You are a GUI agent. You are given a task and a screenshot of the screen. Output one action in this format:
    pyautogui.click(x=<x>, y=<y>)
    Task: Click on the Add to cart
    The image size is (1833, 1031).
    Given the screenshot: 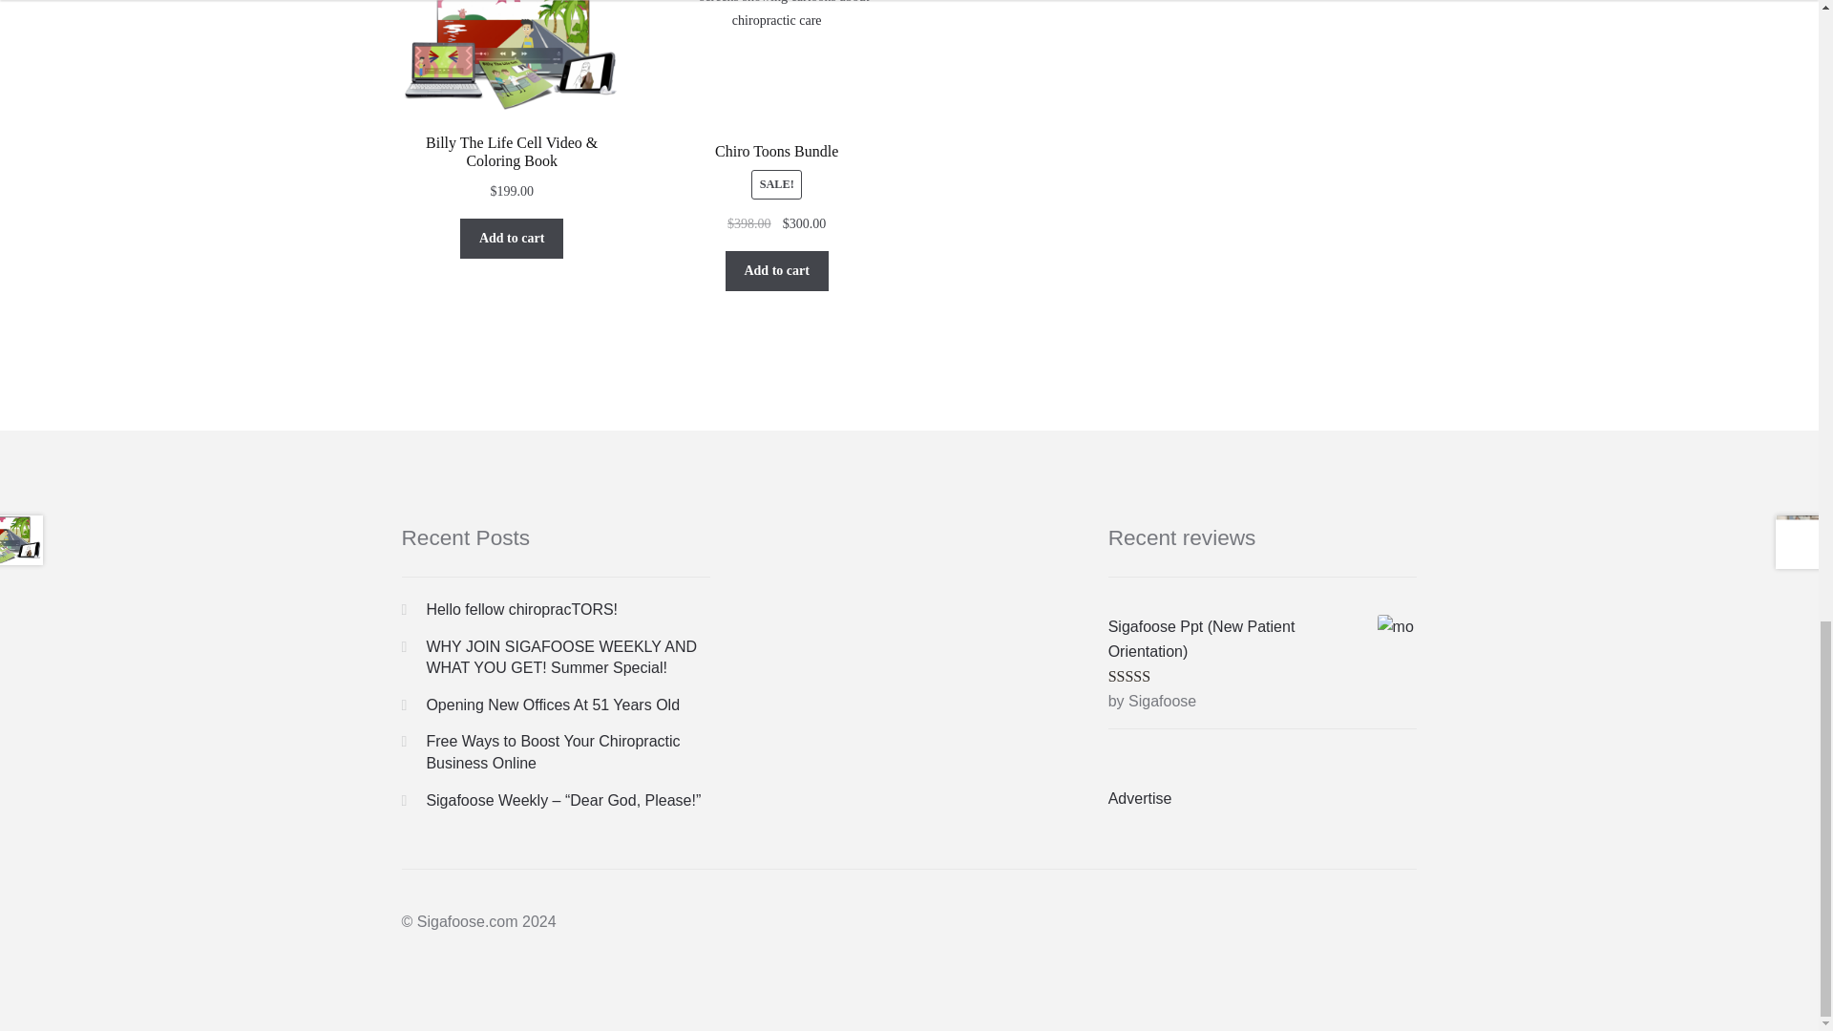 What is the action you would take?
    pyautogui.click(x=777, y=271)
    